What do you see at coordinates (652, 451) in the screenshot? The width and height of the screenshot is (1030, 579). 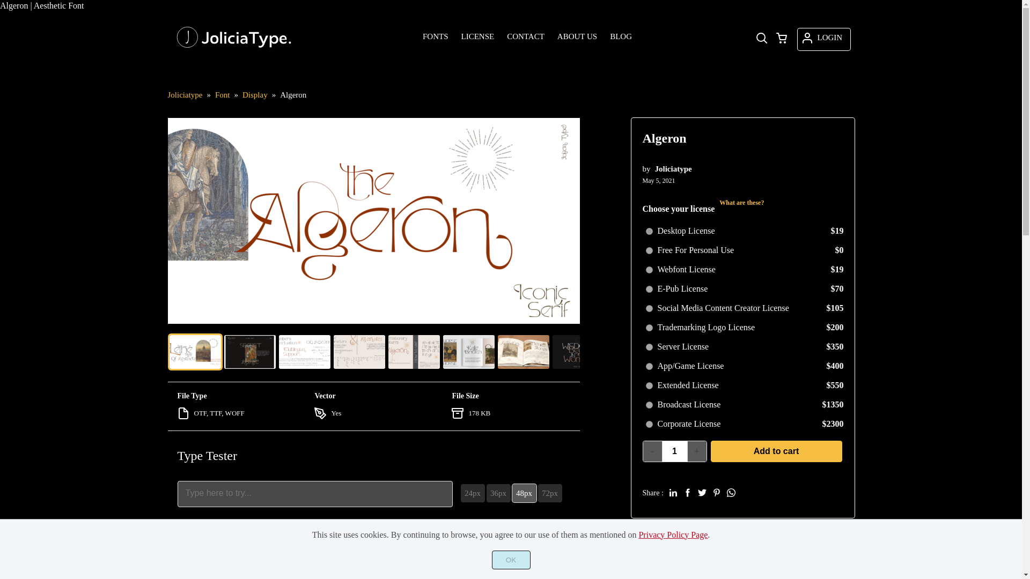 I see `-` at bounding box center [652, 451].